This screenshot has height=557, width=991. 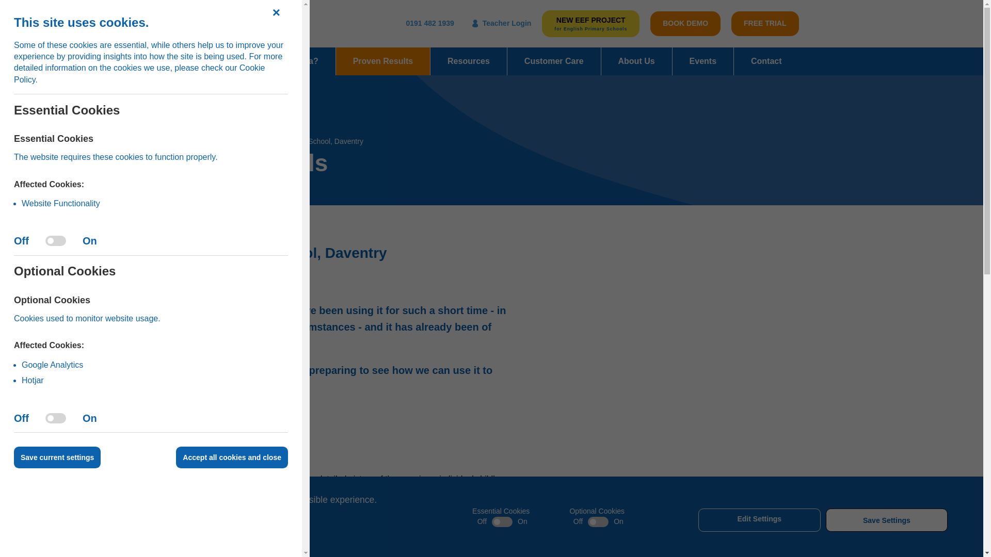 I want to click on Testimonials, so click(x=235, y=141).